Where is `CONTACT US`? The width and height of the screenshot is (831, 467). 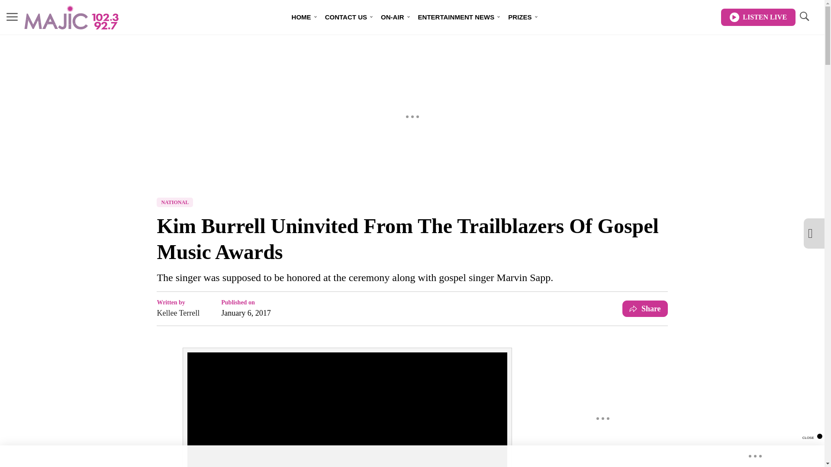
CONTACT US is located at coordinates (346, 17).